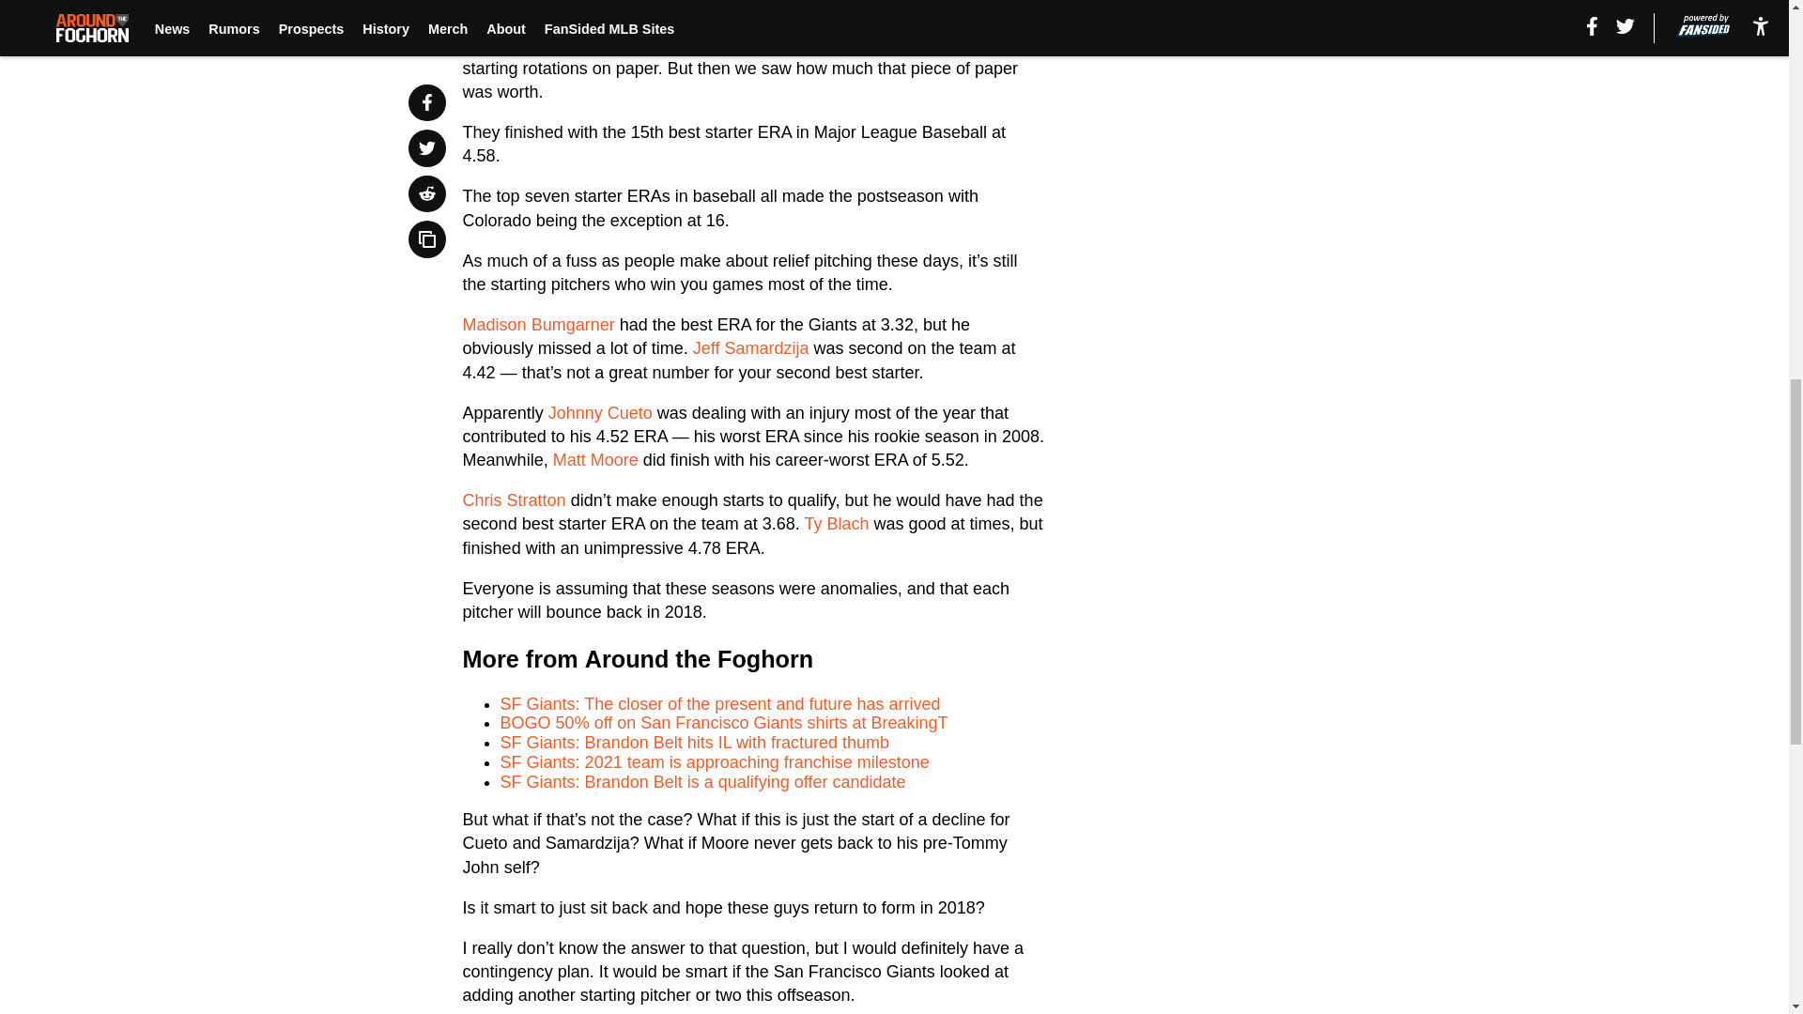  Describe the element at coordinates (695, 742) in the screenshot. I see `SF Giants: Brandon Belt hits IL with fractured thumb` at that location.